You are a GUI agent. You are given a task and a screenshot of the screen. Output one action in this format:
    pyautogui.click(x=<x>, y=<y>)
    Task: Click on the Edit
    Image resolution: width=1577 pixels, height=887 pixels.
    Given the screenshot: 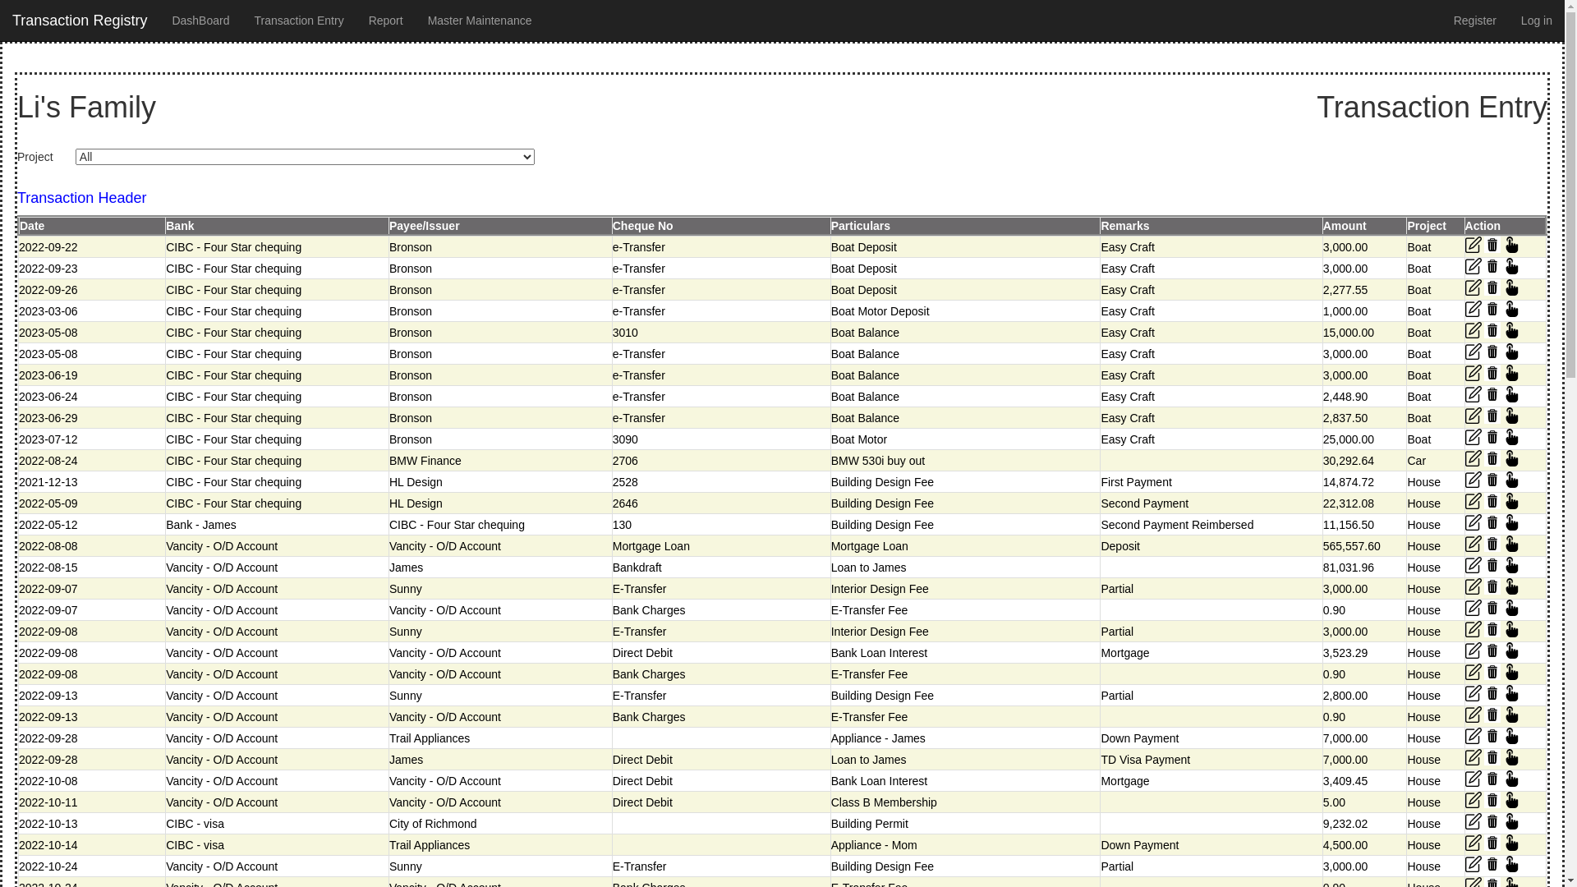 What is the action you would take?
    pyautogui.click(x=1474, y=480)
    